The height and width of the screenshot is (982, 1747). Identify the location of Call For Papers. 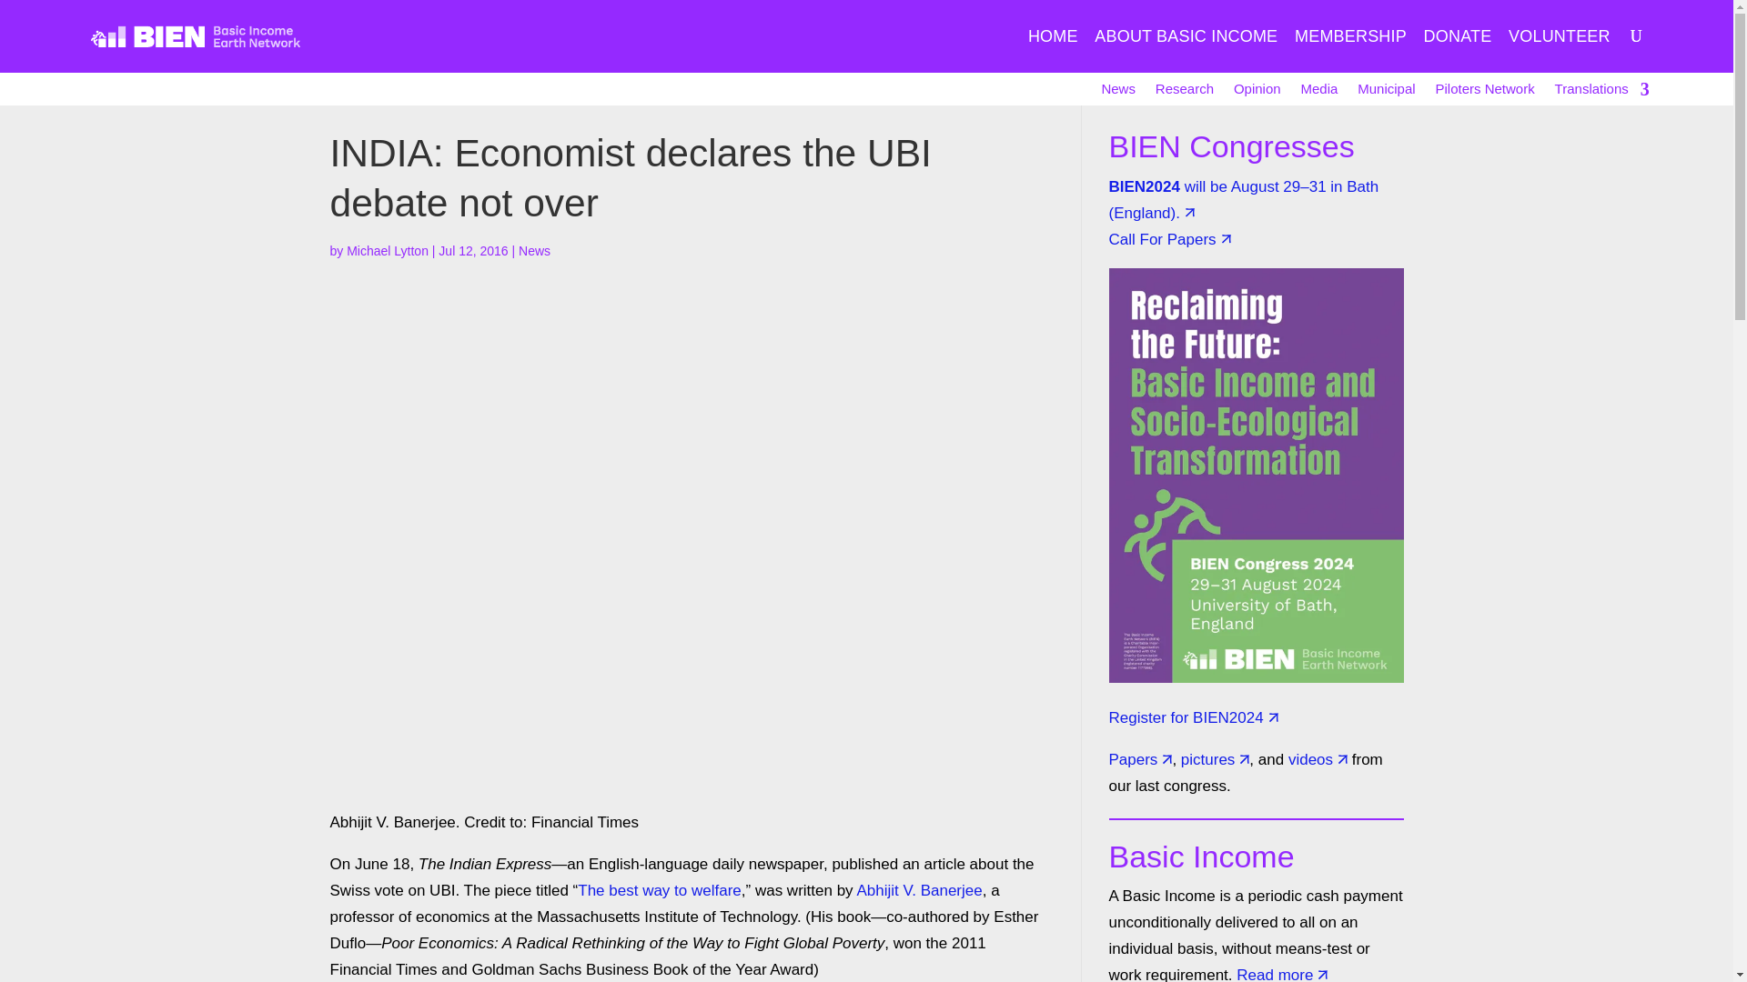
(1161, 239).